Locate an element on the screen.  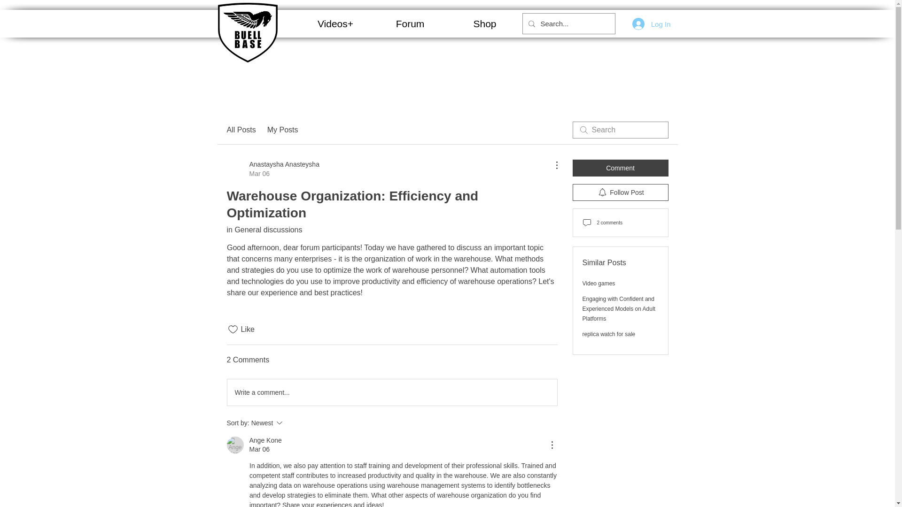
Ange Kone is located at coordinates (283, 130).